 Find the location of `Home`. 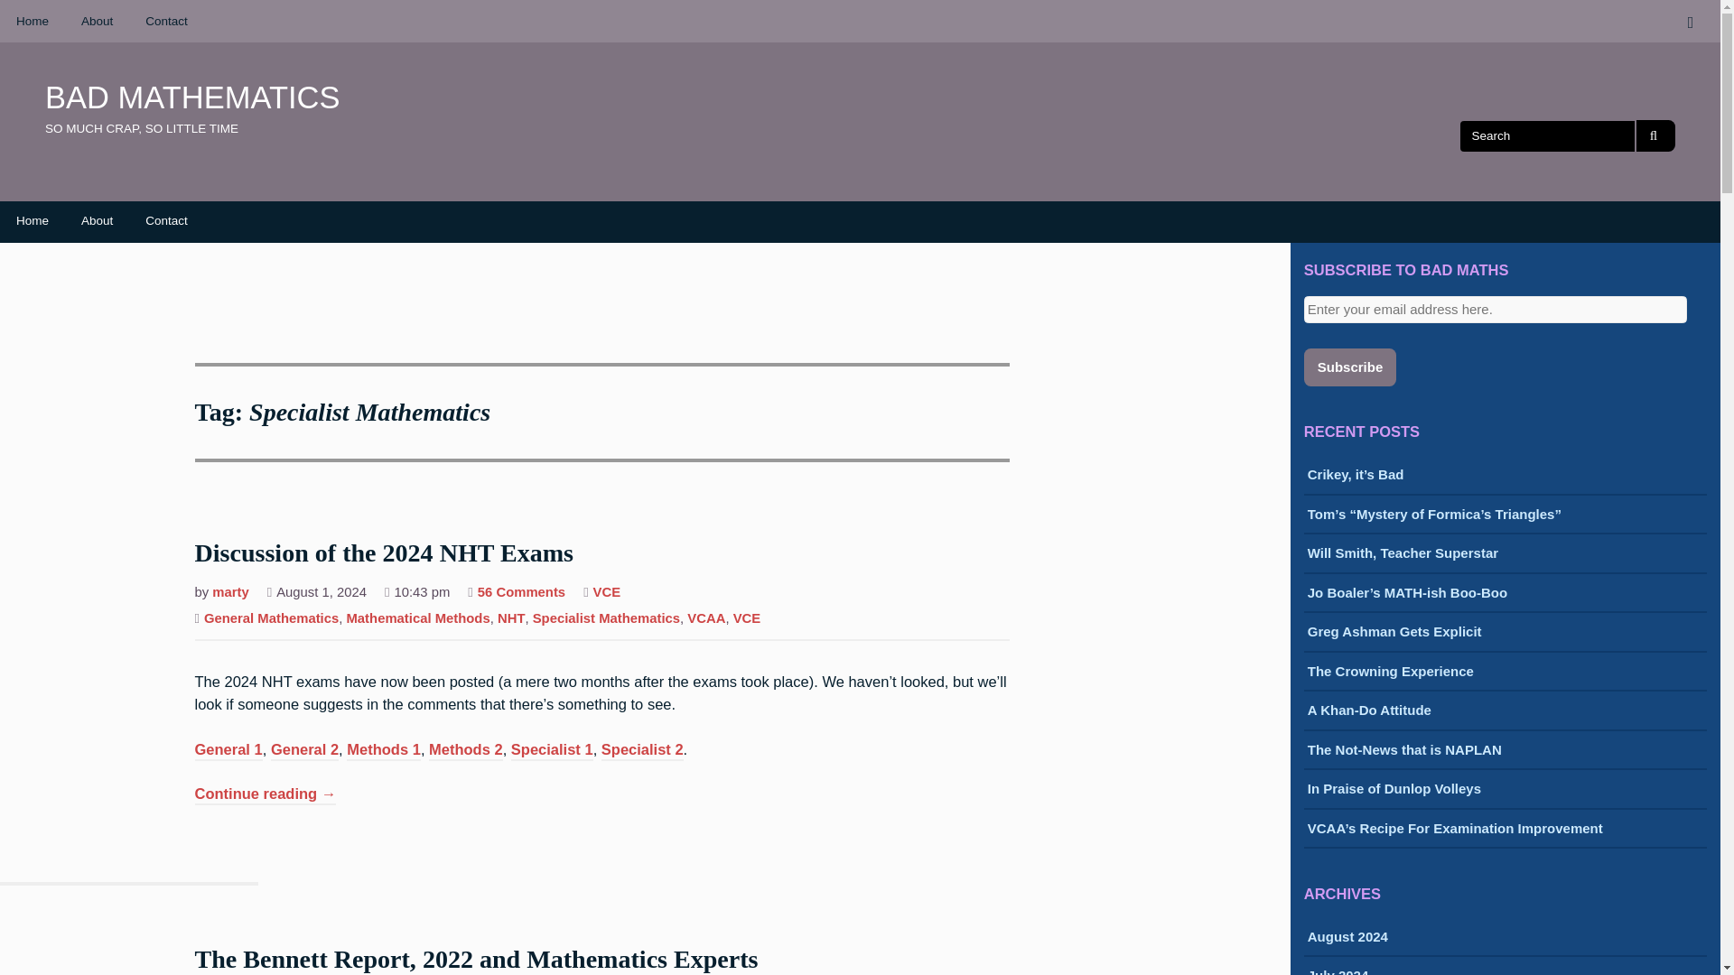

Home is located at coordinates (33, 220).